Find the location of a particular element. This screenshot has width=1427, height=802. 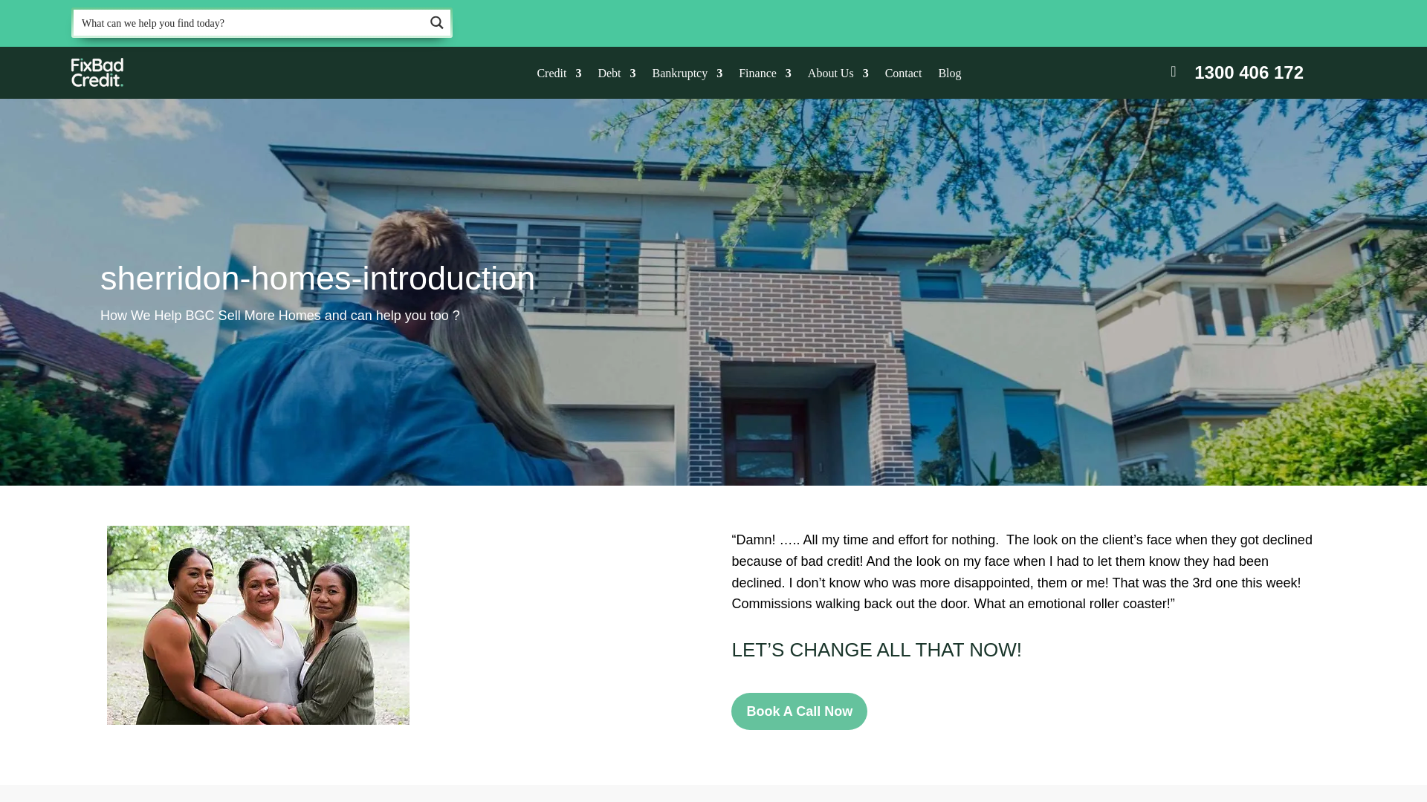

Bankruptcy is located at coordinates (687, 76).